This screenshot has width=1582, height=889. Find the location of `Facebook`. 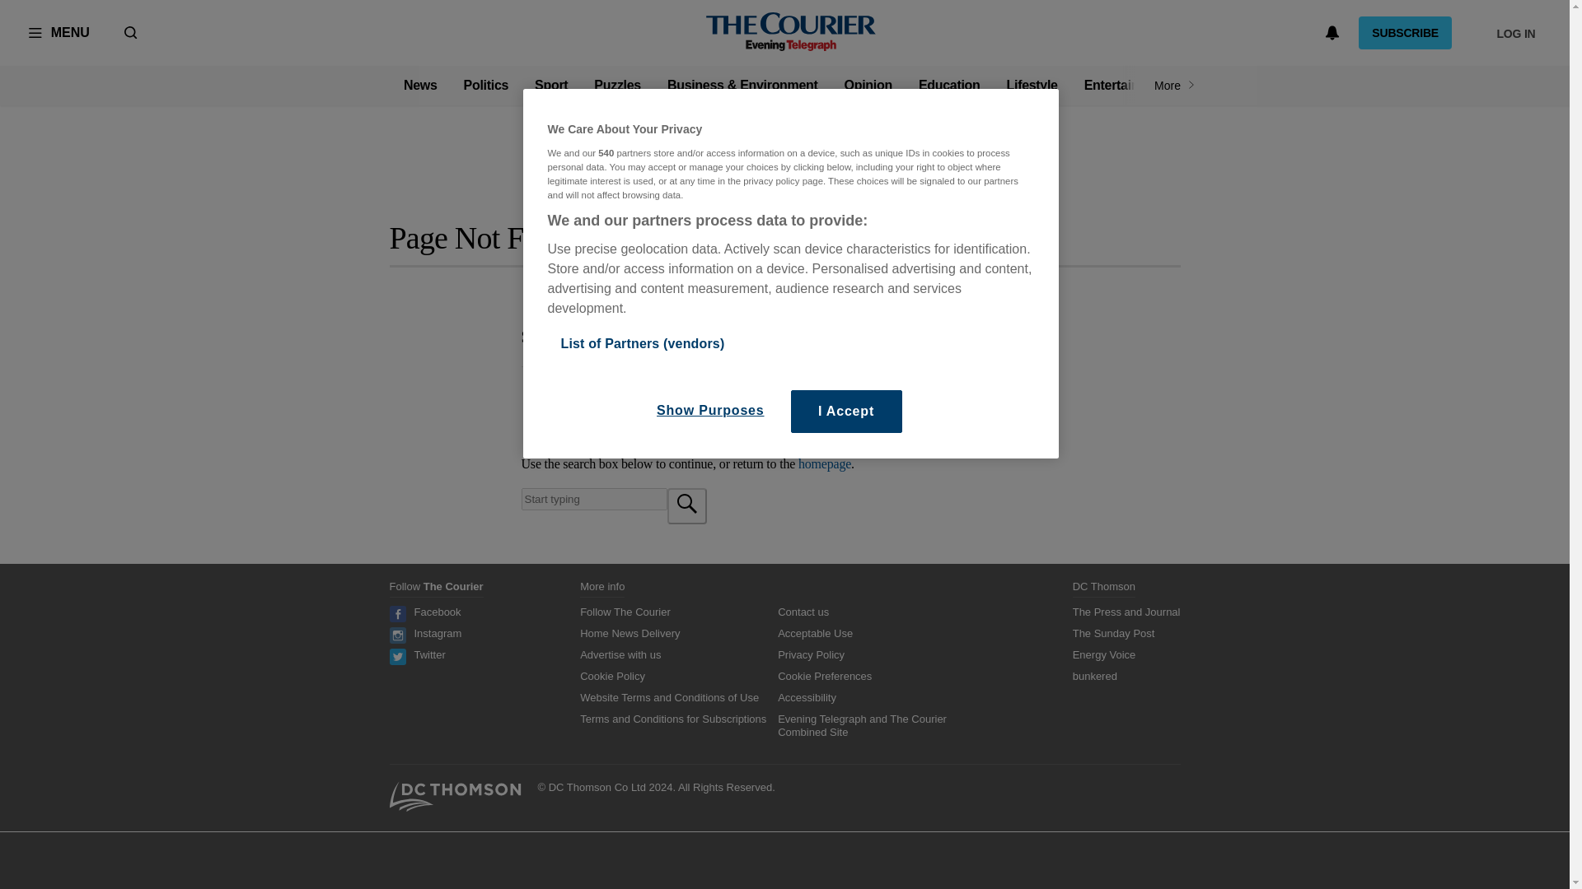

Facebook is located at coordinates (437, 611).